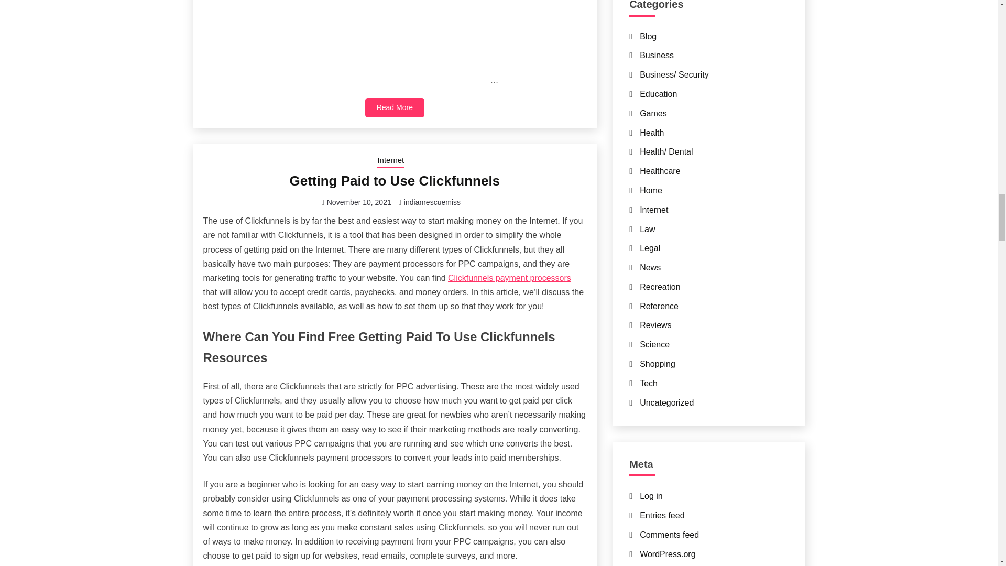  What do you see at coordinates (359, 202) in the screenshot?
I see `November 10, 2021` at bounding box center [359, 202].